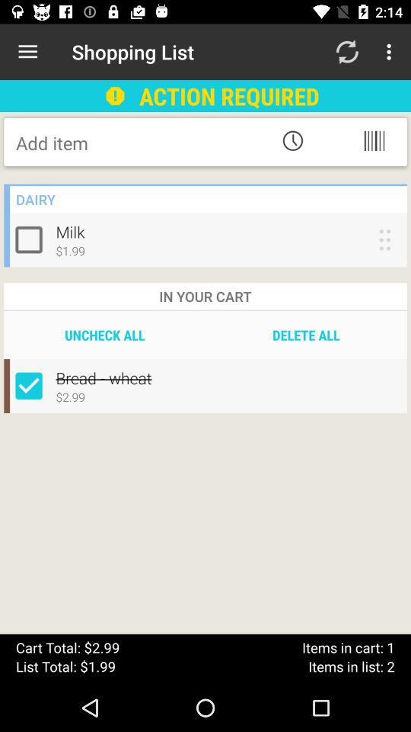 This screenshot has height=732, width=411. I want to click on open the item to the right of action required icon, so click(347, 52).